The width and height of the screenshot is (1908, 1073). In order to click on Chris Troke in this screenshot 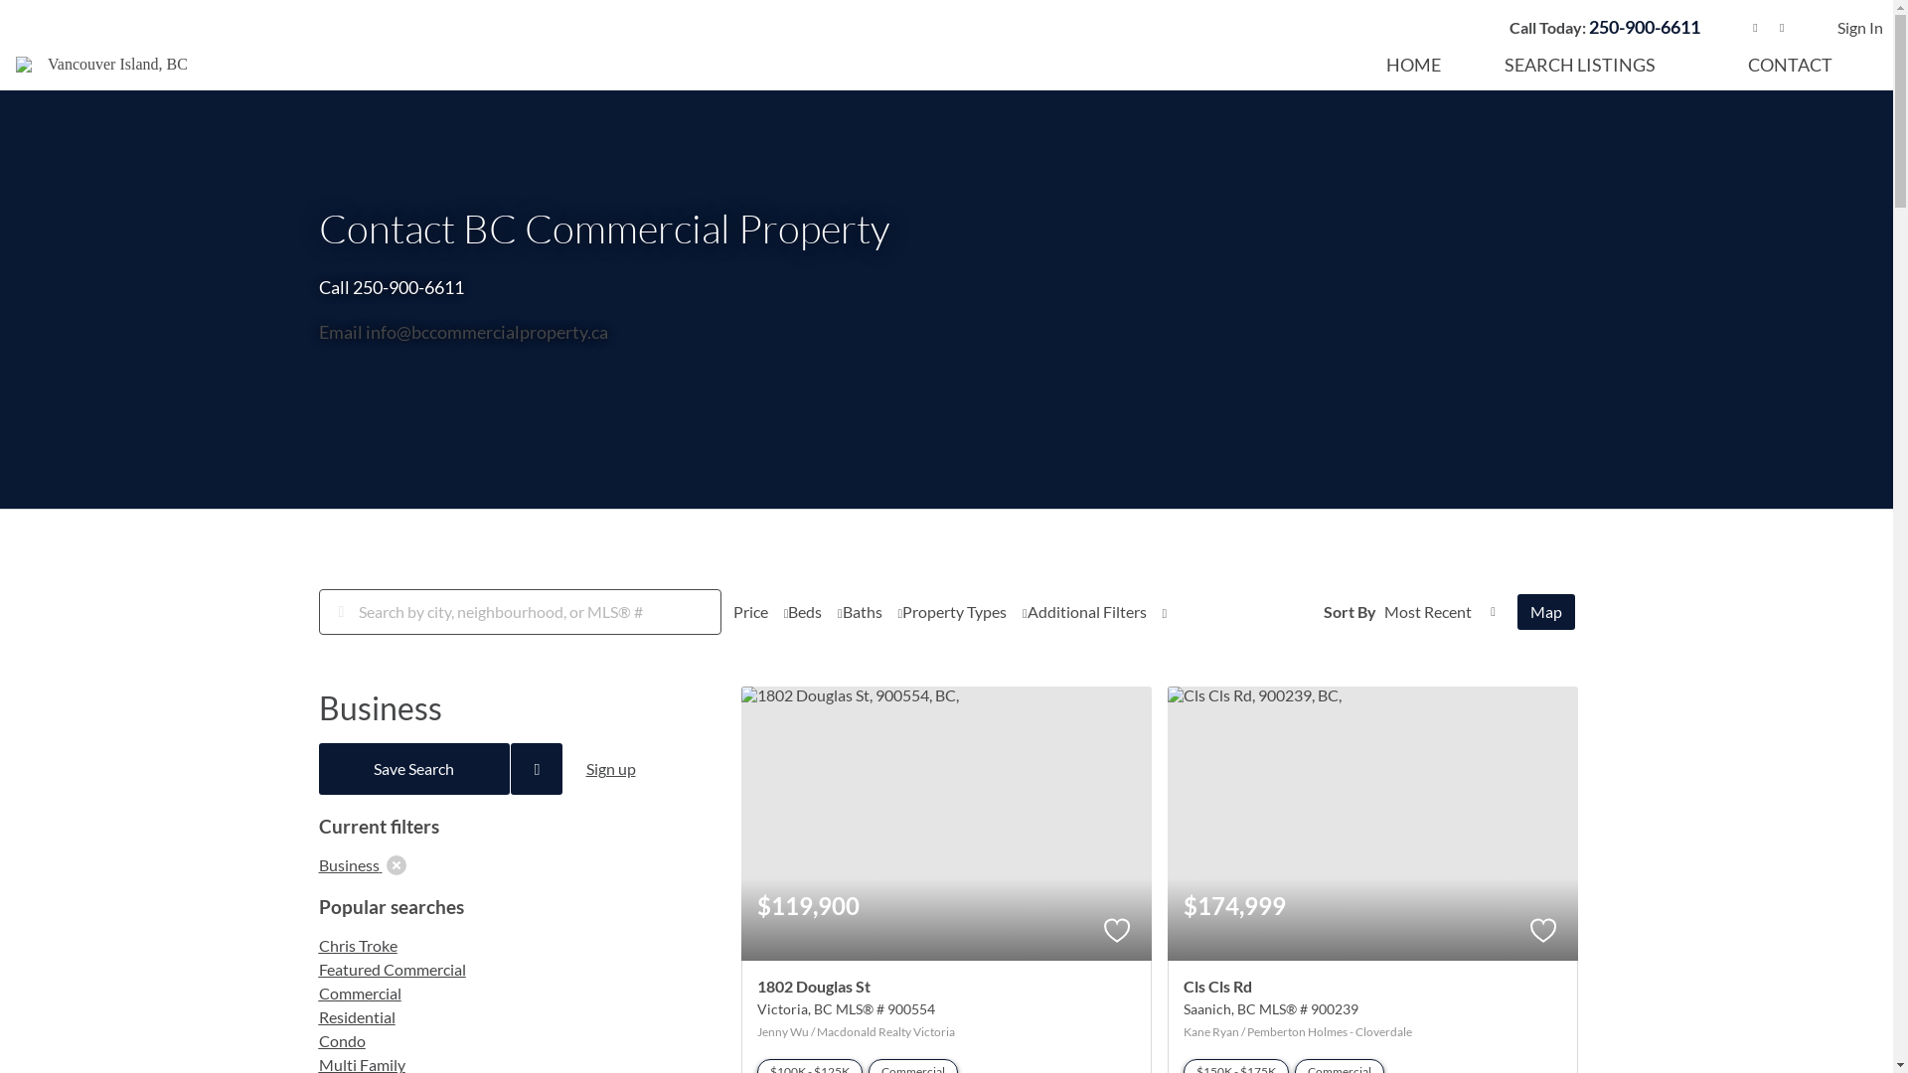, I will do `click(358, 946)`.